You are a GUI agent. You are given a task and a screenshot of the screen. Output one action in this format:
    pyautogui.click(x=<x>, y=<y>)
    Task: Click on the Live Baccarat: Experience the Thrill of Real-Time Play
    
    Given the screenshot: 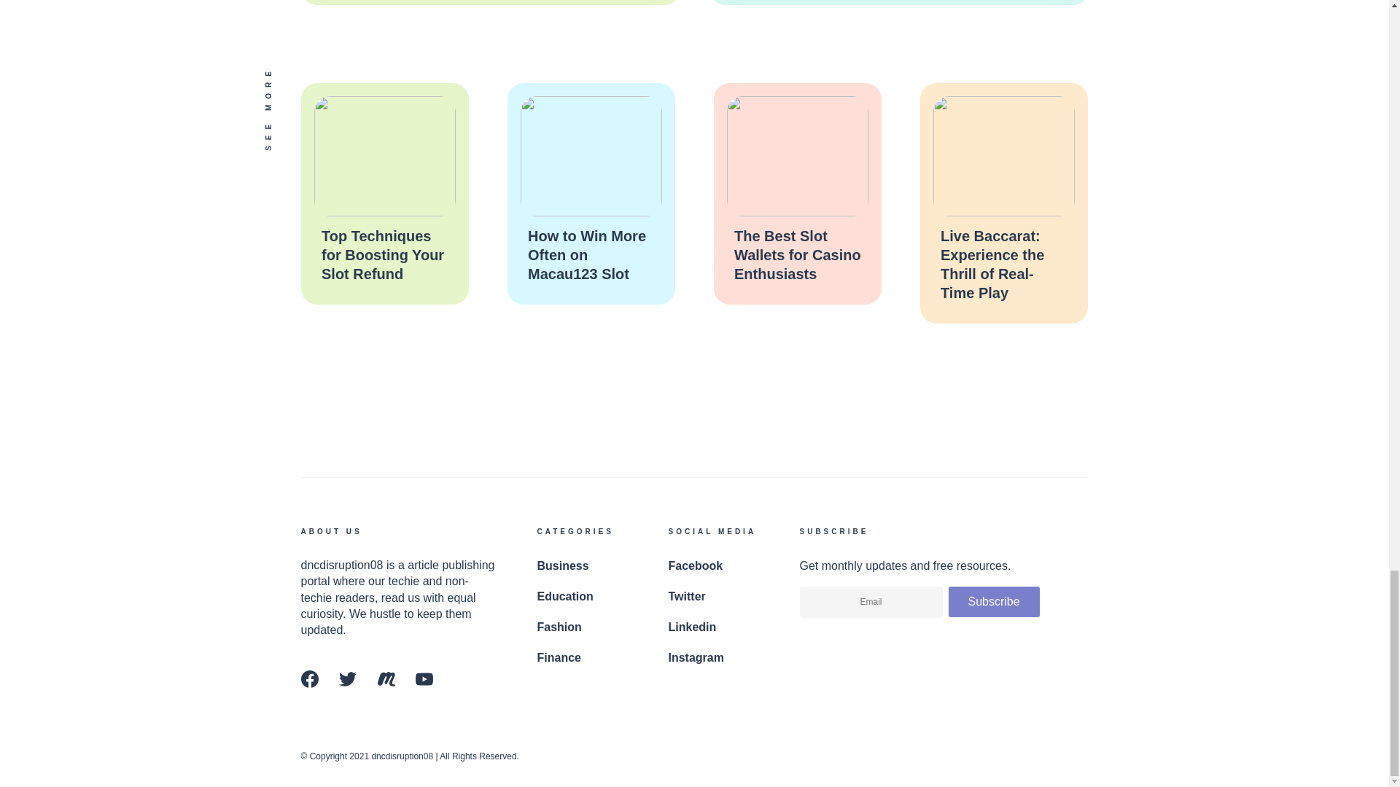 What is the action you would take?
    pyautogui.click(x=992, y=264)
    